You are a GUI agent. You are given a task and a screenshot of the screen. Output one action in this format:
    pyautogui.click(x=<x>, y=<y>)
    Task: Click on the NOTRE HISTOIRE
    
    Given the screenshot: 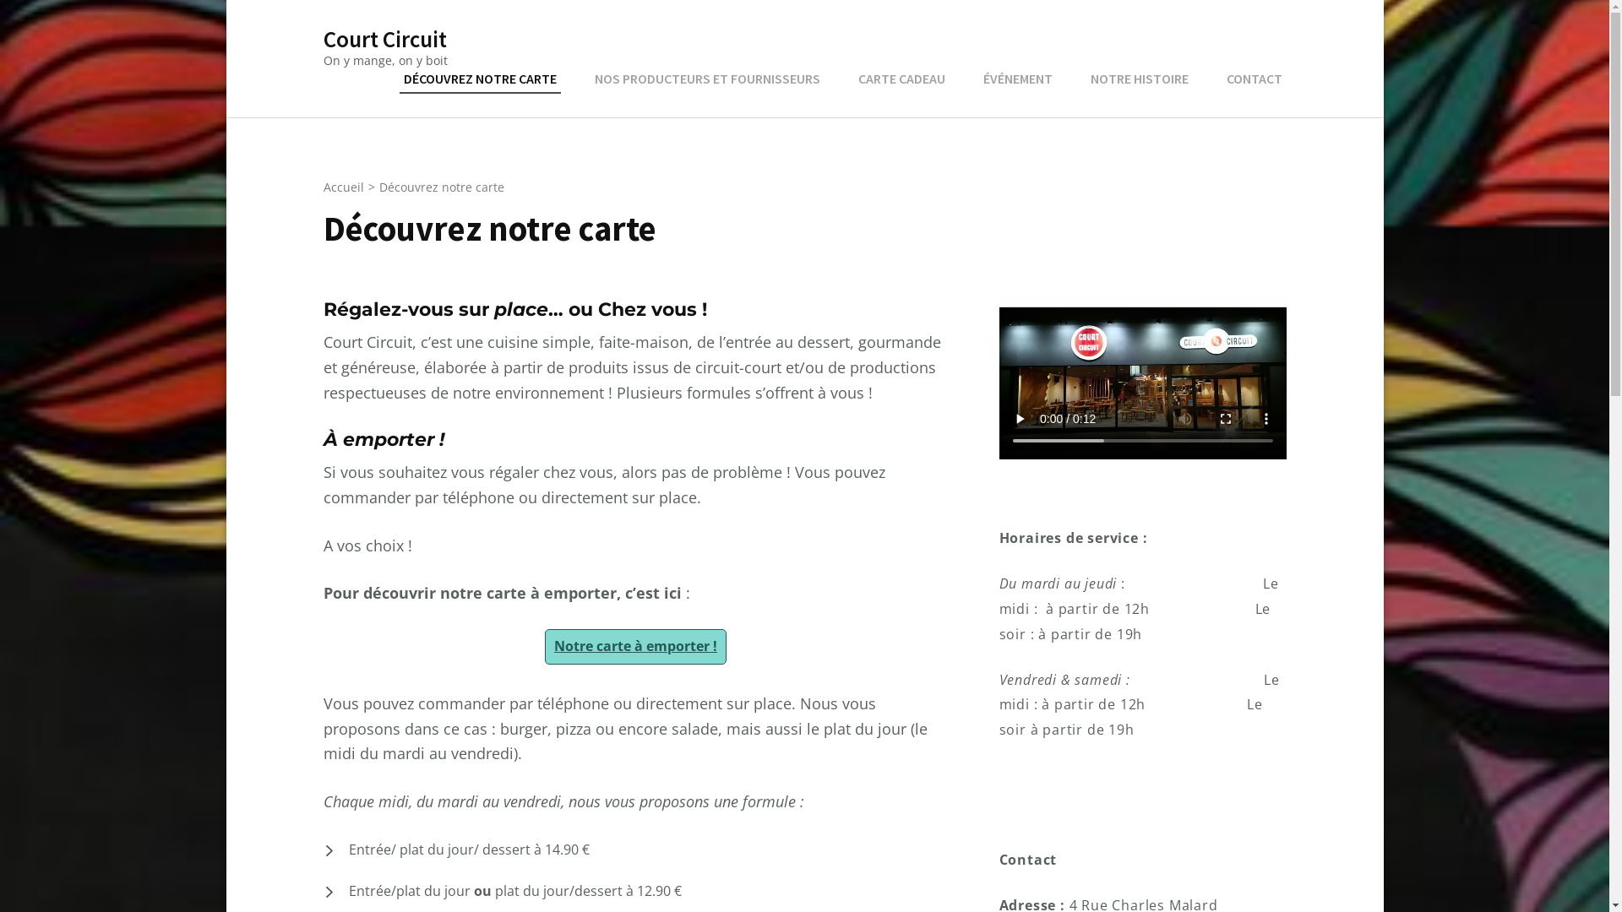 What is the action you would take?
    pyautogui.click(x=1140, y=79)
    